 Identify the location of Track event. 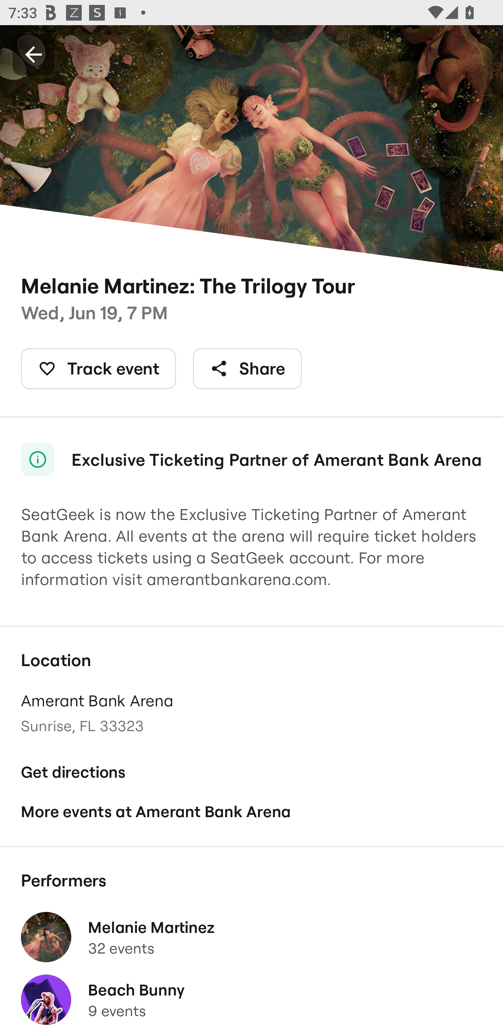
(99, 368).